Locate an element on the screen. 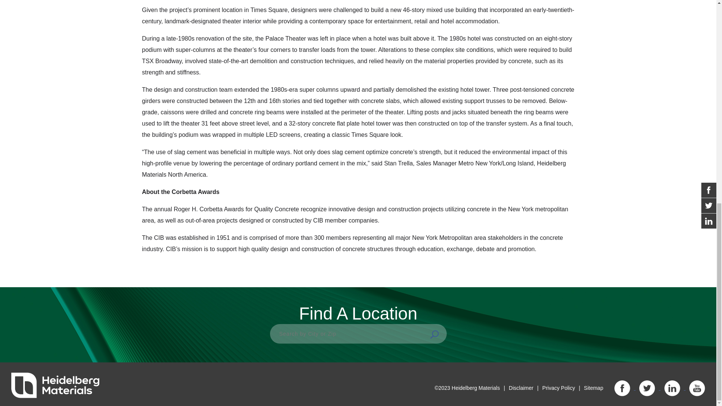 This screenshot has height=406, width=722. Linkedin is located at coordinates (672, 388).